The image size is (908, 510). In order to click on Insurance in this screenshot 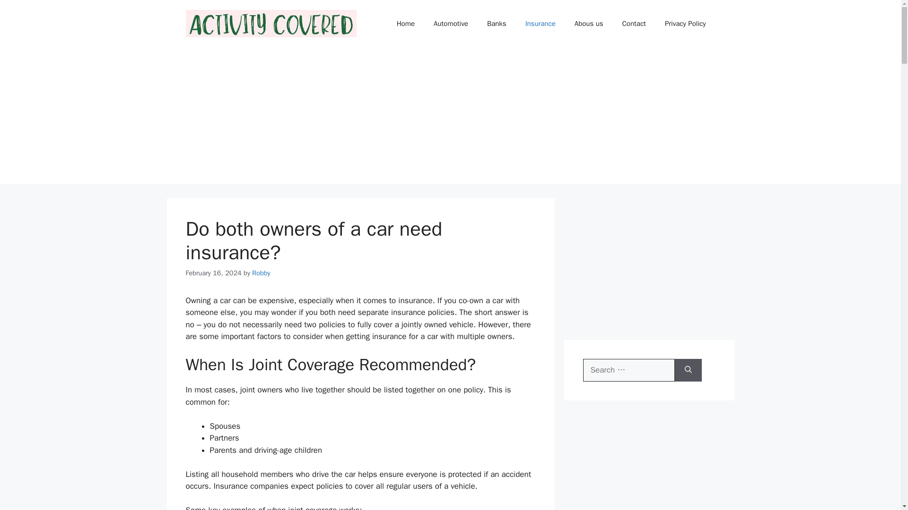, I will do `click(540, 24)`.